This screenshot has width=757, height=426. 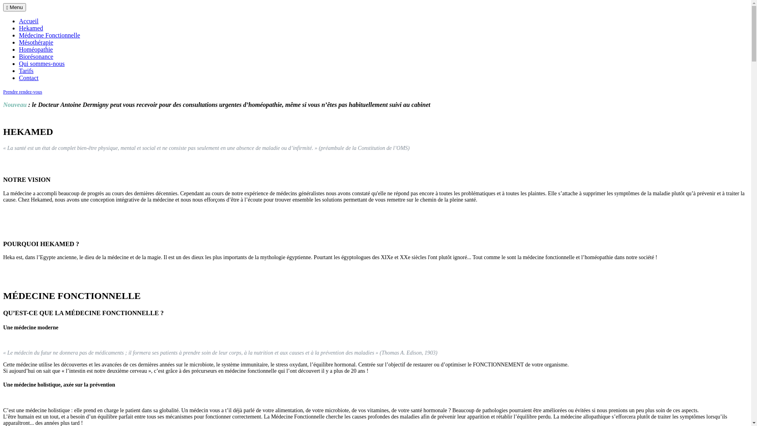 What do you see at coordinates (29, 21) in the screenshot?
I see `Accueil` at bounding box center [29, 21].